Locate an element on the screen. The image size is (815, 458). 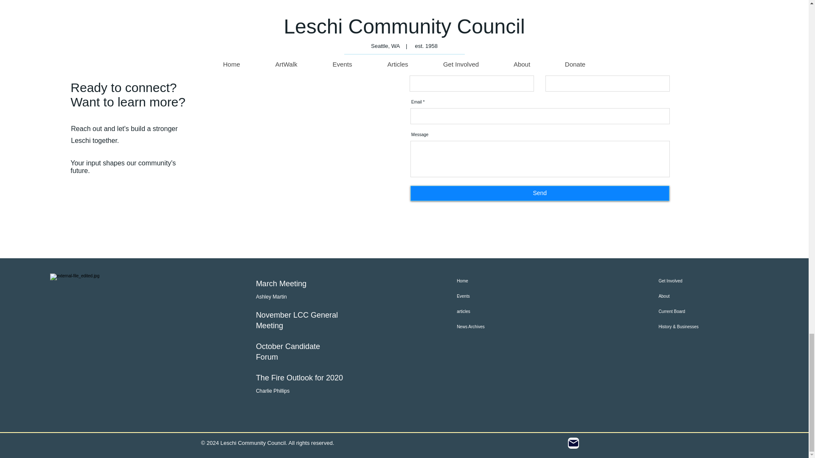
Charlie Phillips is located at coordinates (273, 391).